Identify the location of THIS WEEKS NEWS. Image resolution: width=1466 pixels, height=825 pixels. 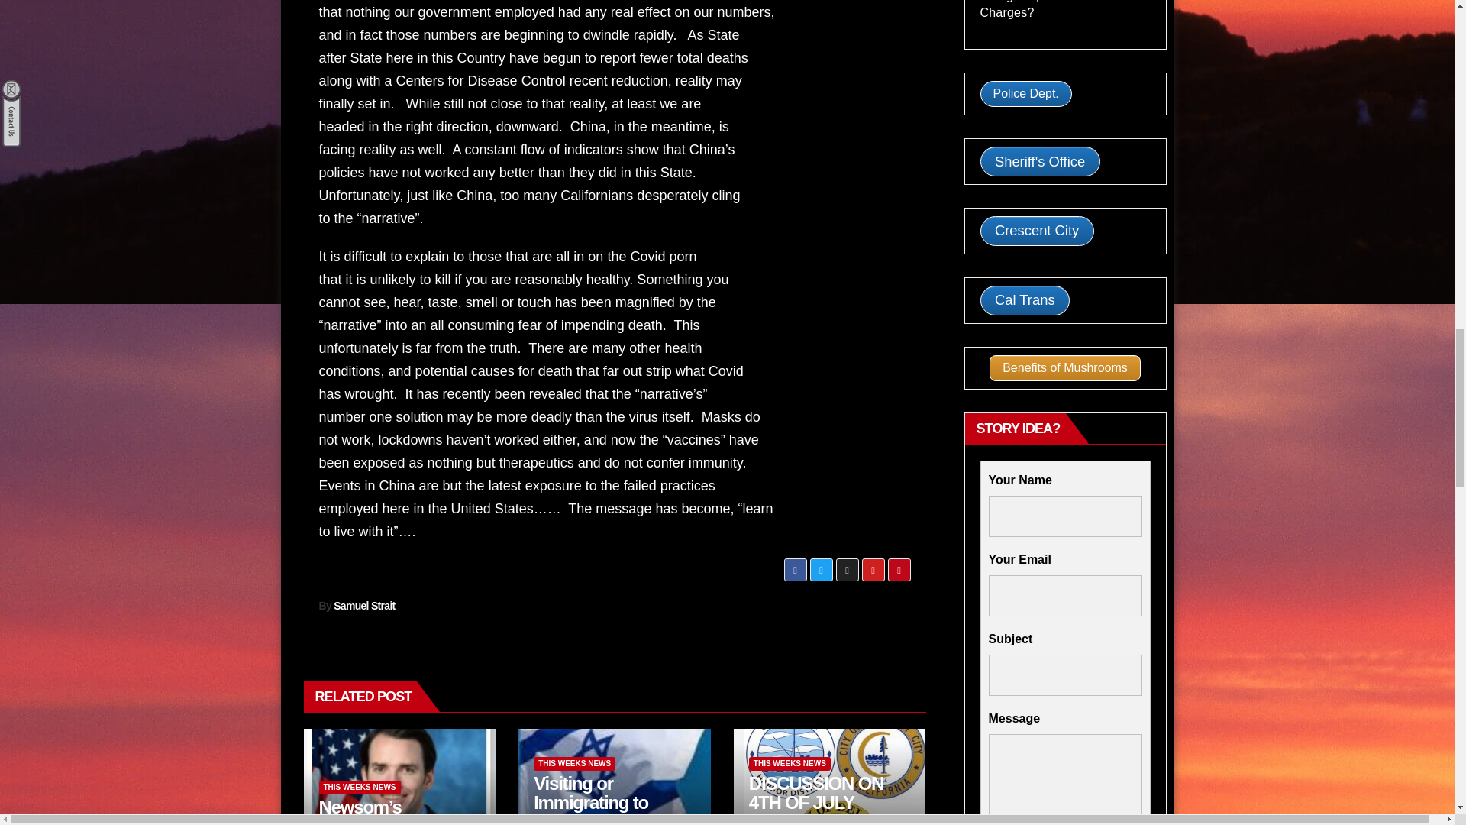
(360, 787).